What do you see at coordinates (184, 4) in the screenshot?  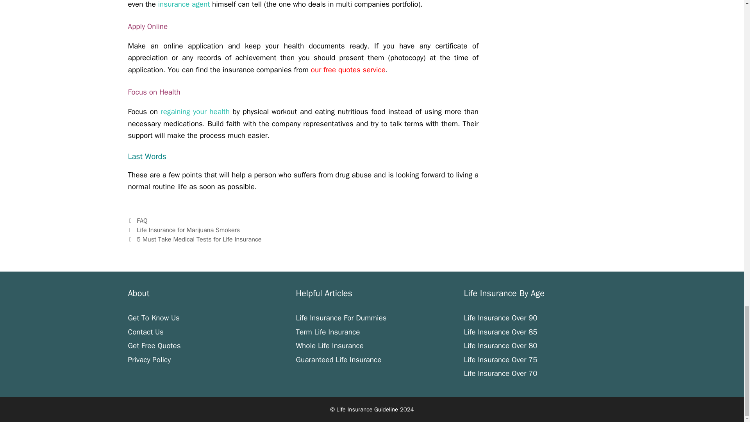 I see `insurance agent` at bounding box center [184, 4].